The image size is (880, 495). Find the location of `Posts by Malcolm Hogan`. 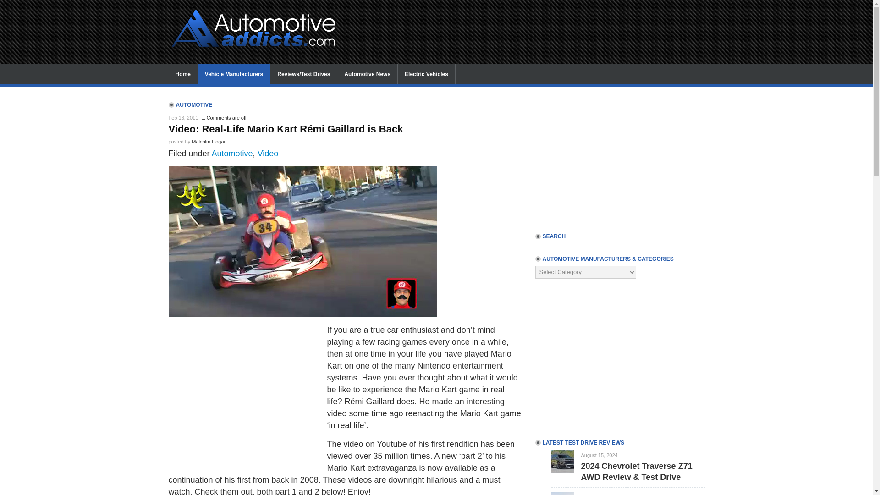

Posts by Malcolm Hogan is located at coordinates (209, 142).